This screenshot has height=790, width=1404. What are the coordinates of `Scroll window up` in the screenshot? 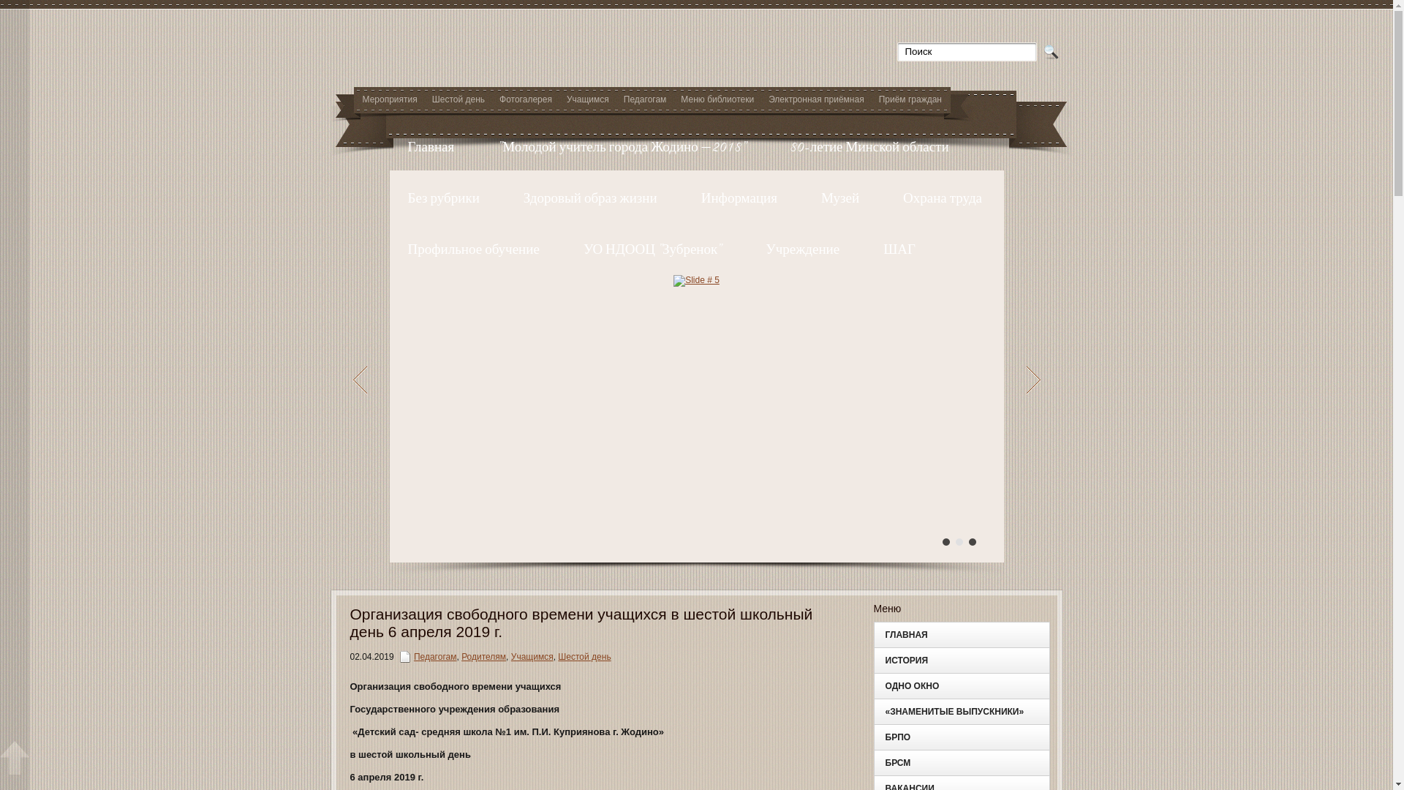 It's located at (15, 758).